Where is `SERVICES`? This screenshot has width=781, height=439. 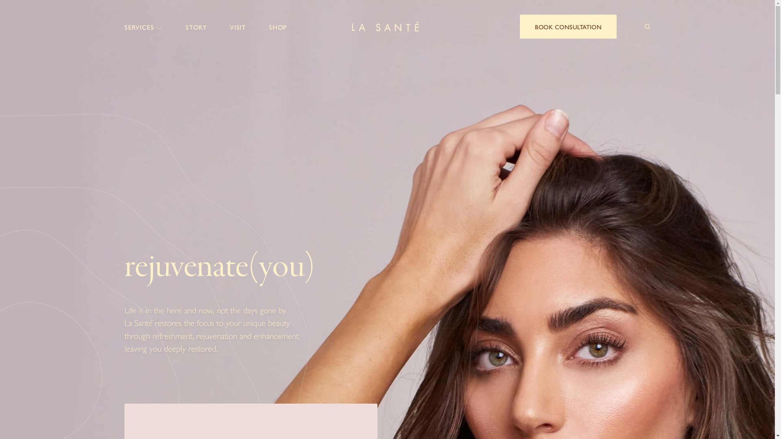 SERVICES is located at coordinates (144, 27).